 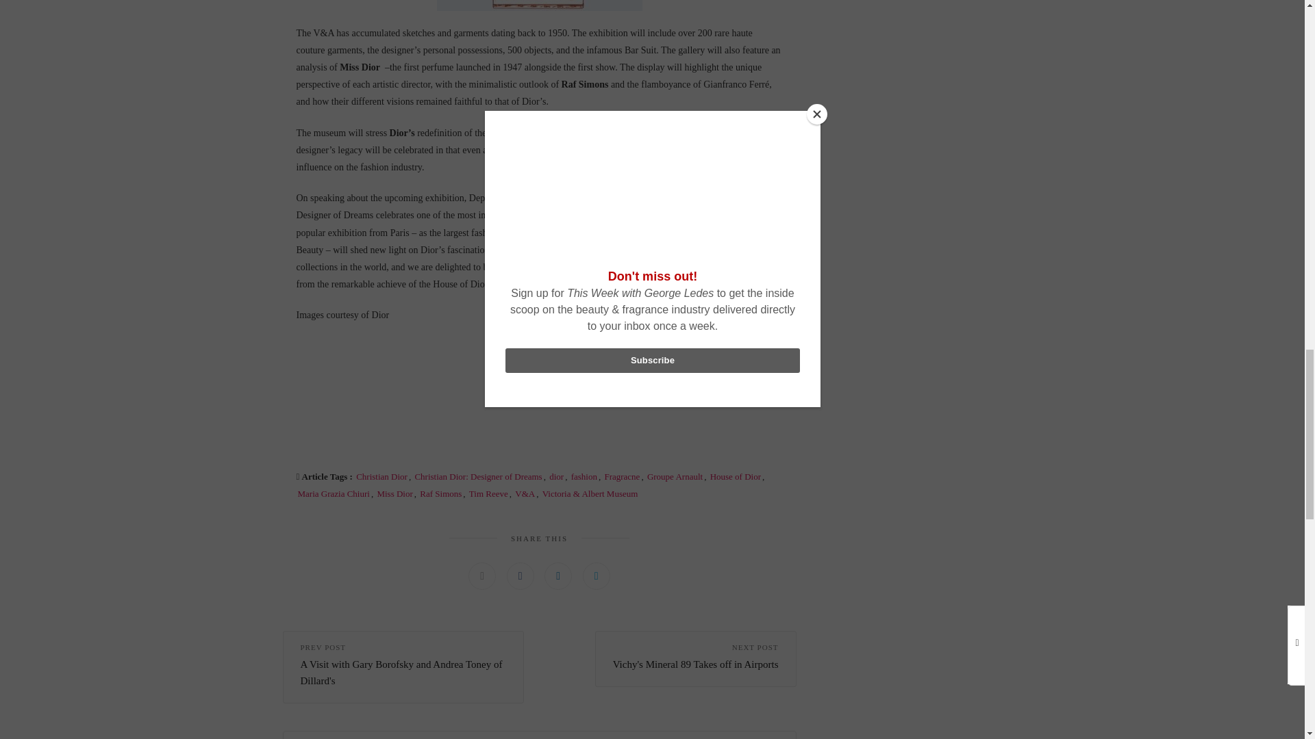 I want to click on Maria Grazia Chiuri, so click(x=333, y=493).